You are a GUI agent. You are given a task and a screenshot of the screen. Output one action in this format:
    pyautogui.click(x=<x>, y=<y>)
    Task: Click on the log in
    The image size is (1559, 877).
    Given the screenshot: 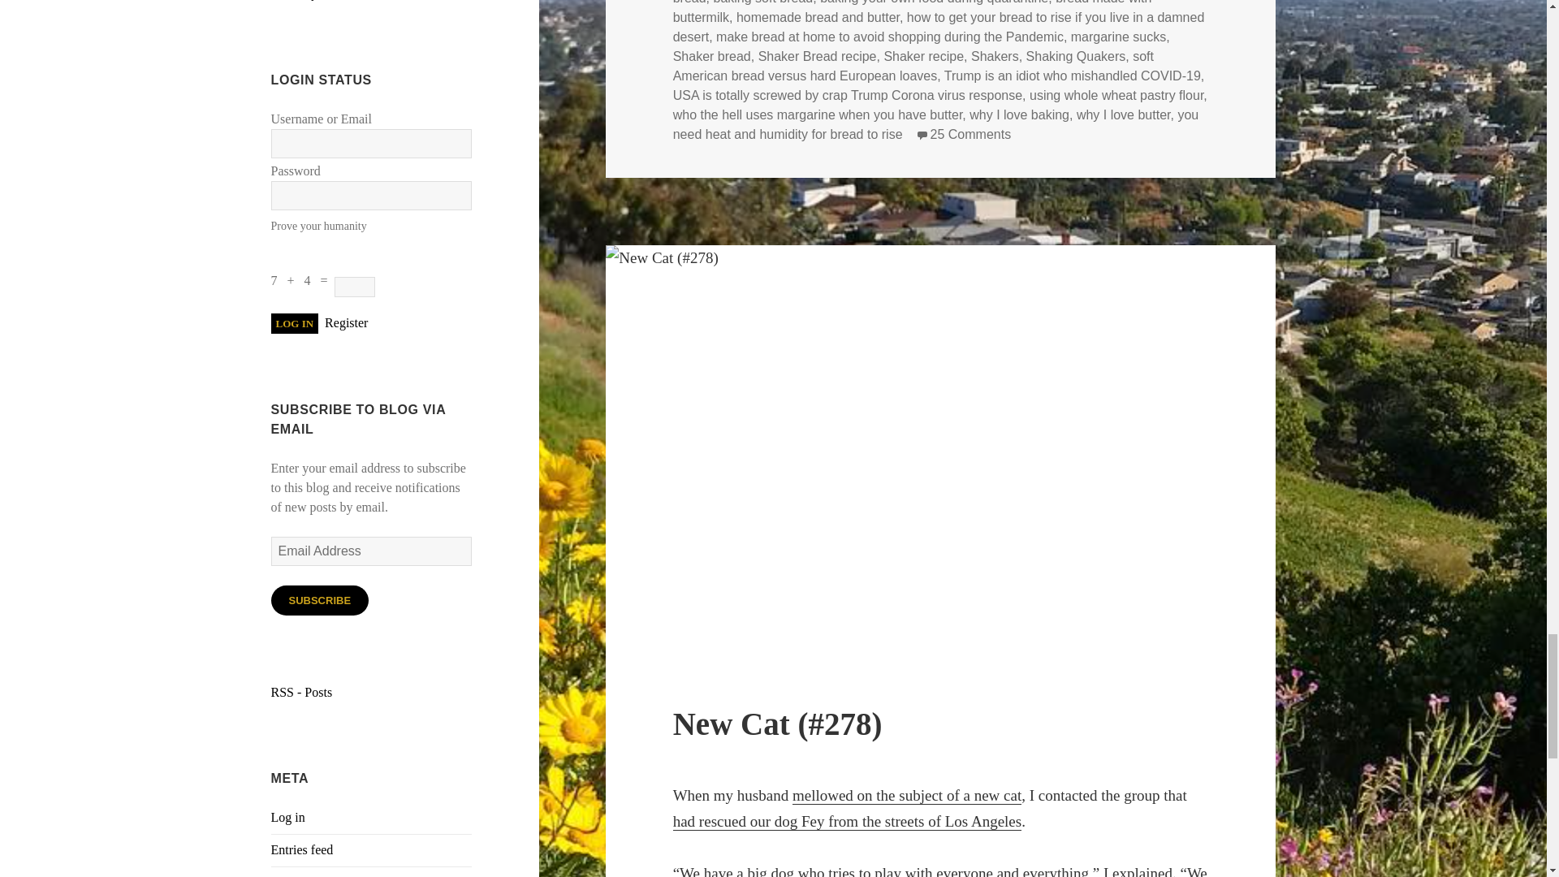 What is the action you would take?
    pyautogui.click(x=296, y=323)
    